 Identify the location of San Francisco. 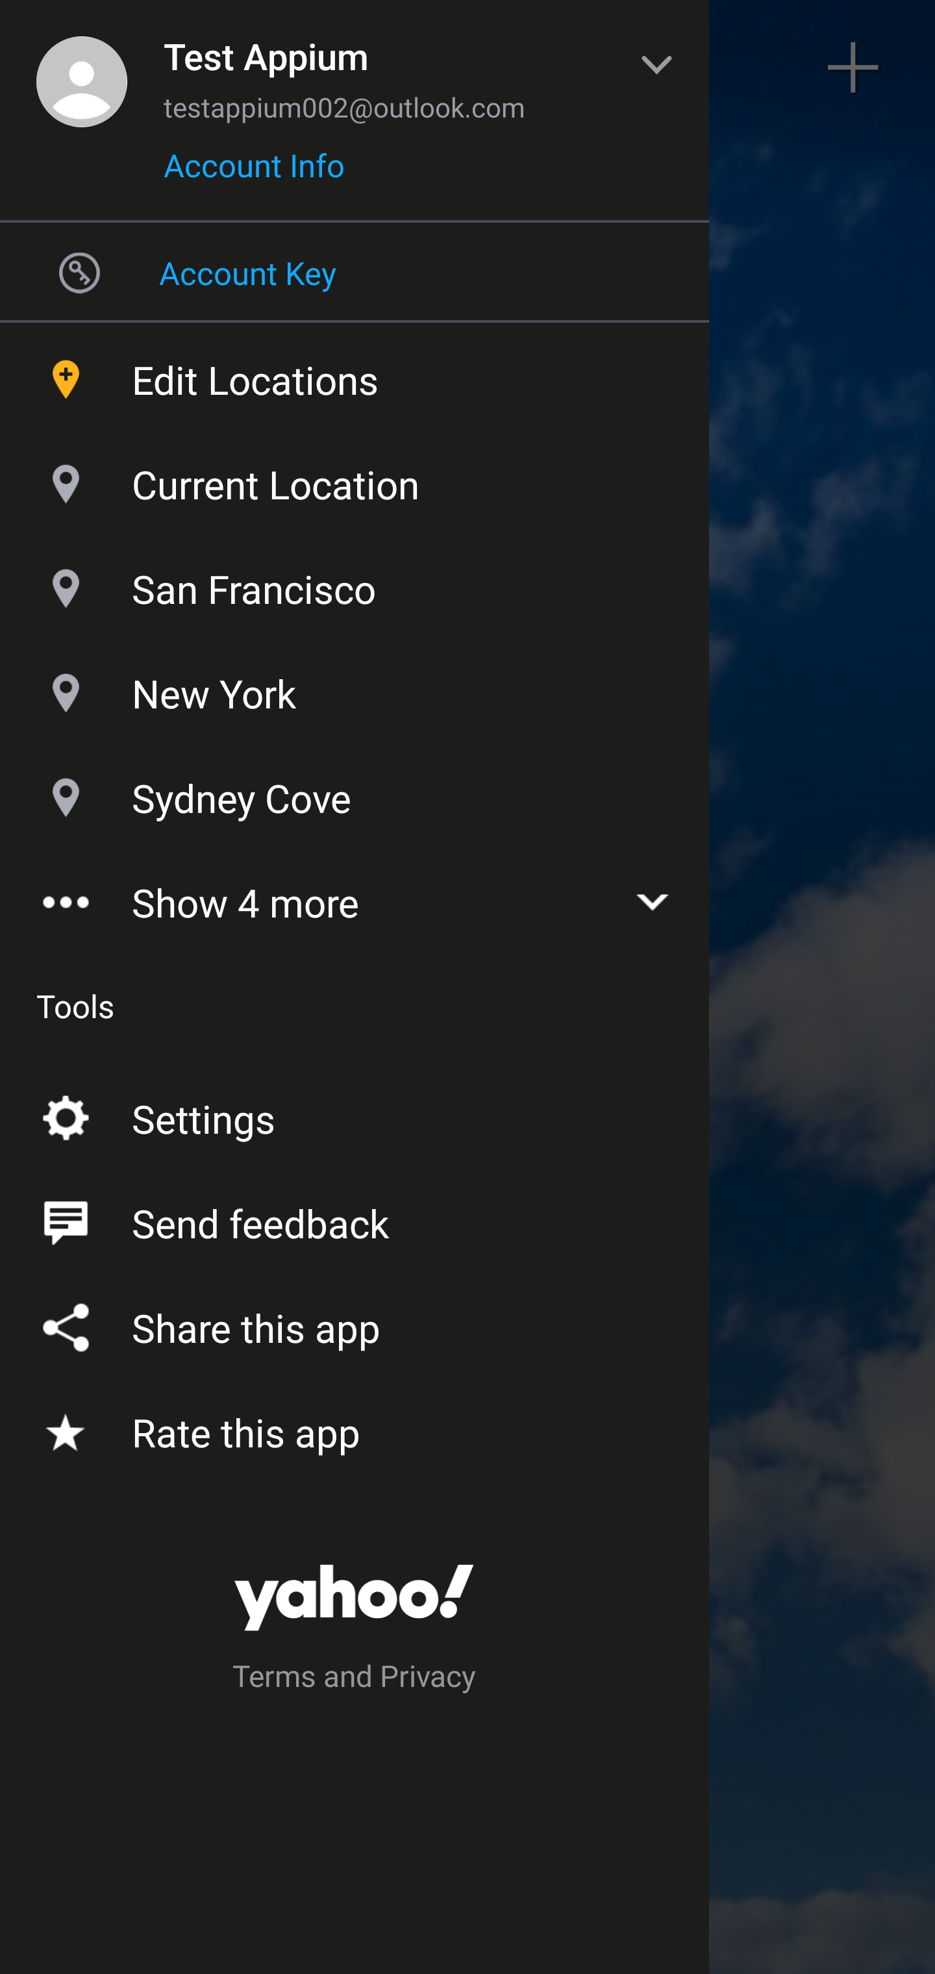
(355, 583).